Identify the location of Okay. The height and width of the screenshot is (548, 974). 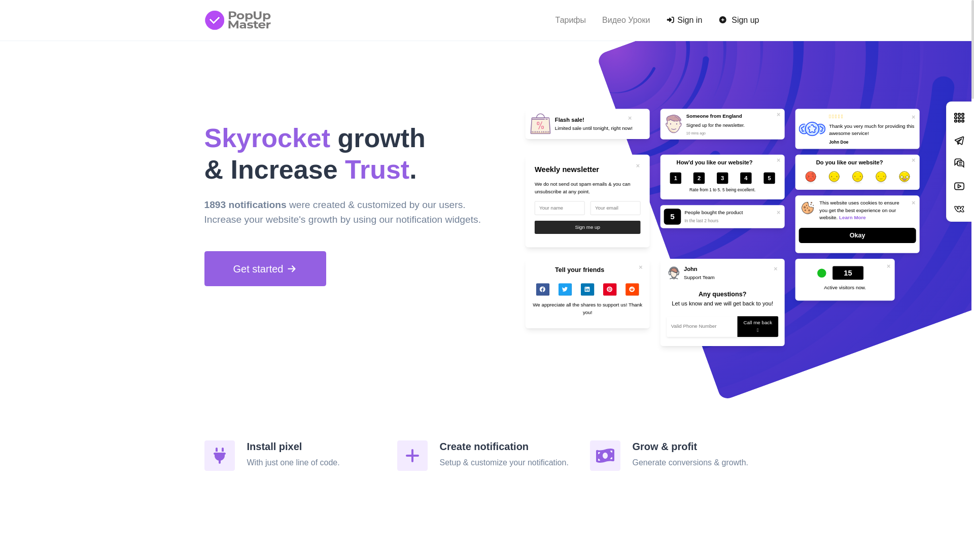
(882, 238).